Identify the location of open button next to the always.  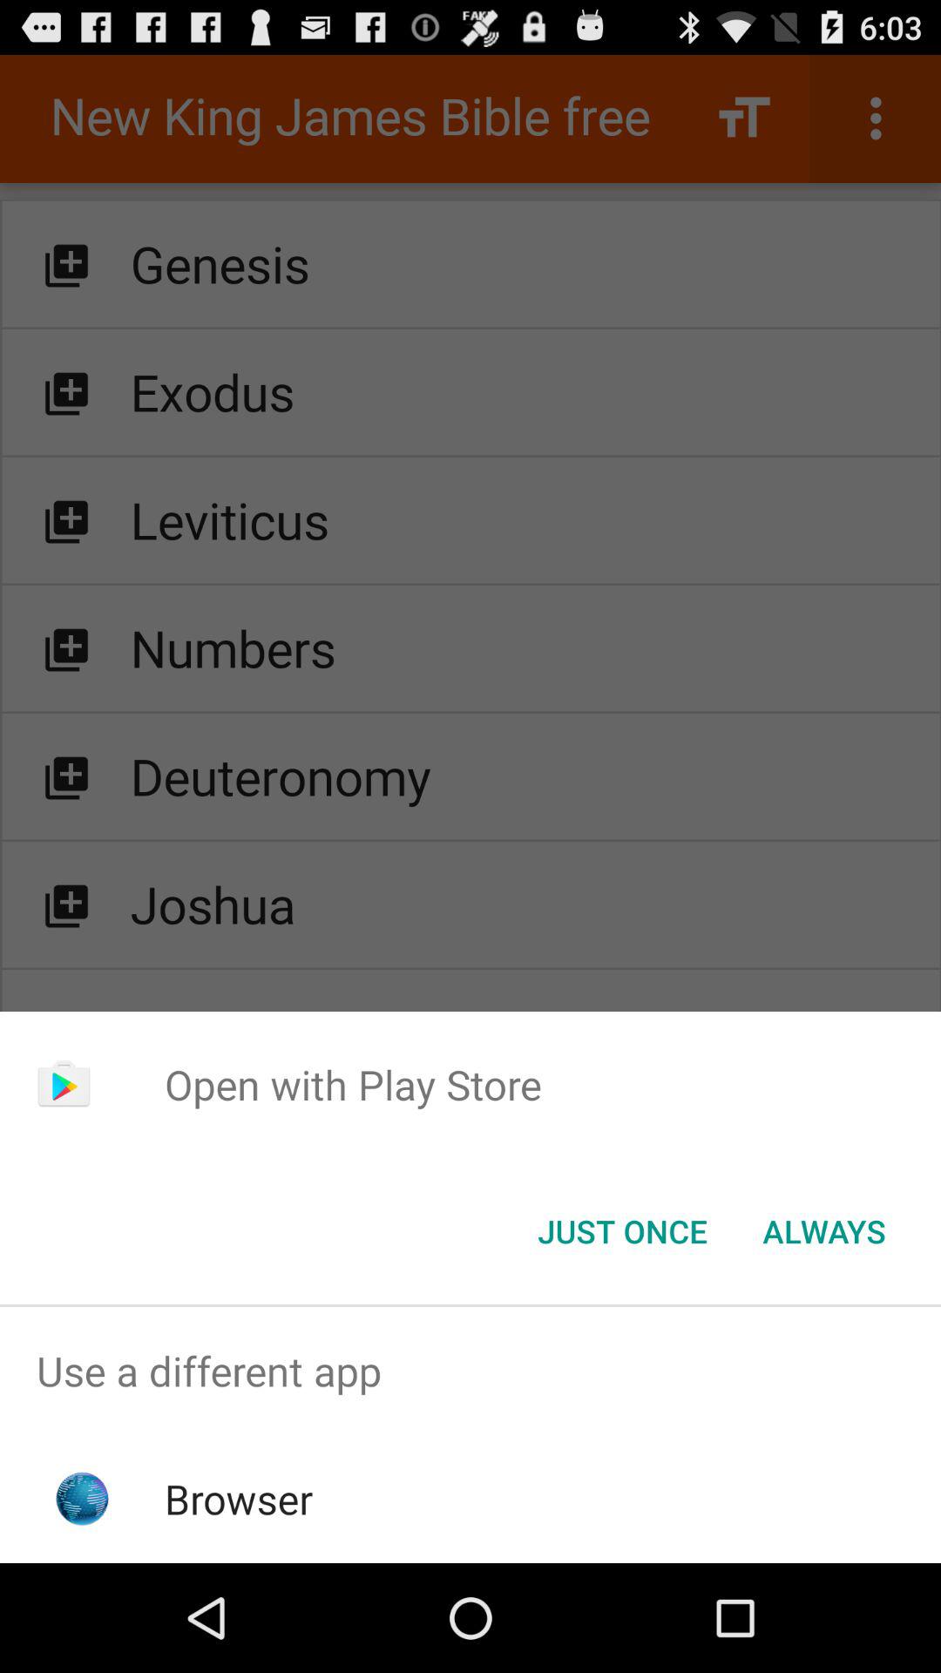
(622, 1231).